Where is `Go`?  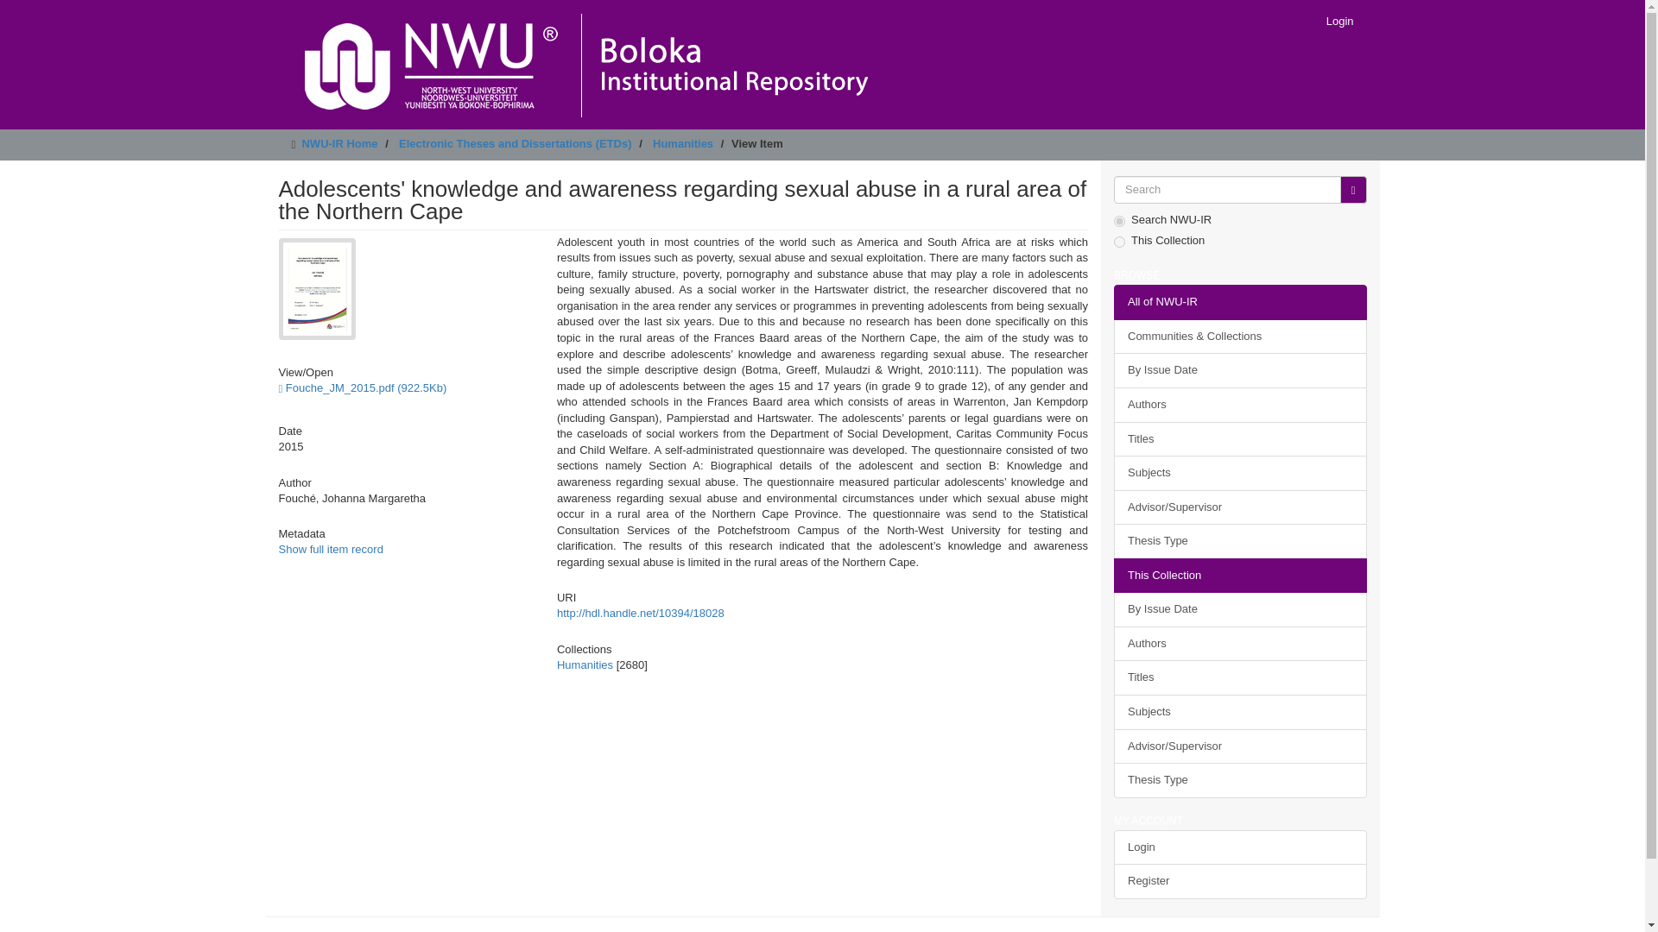 Go is located at coordinates (1352, 190).